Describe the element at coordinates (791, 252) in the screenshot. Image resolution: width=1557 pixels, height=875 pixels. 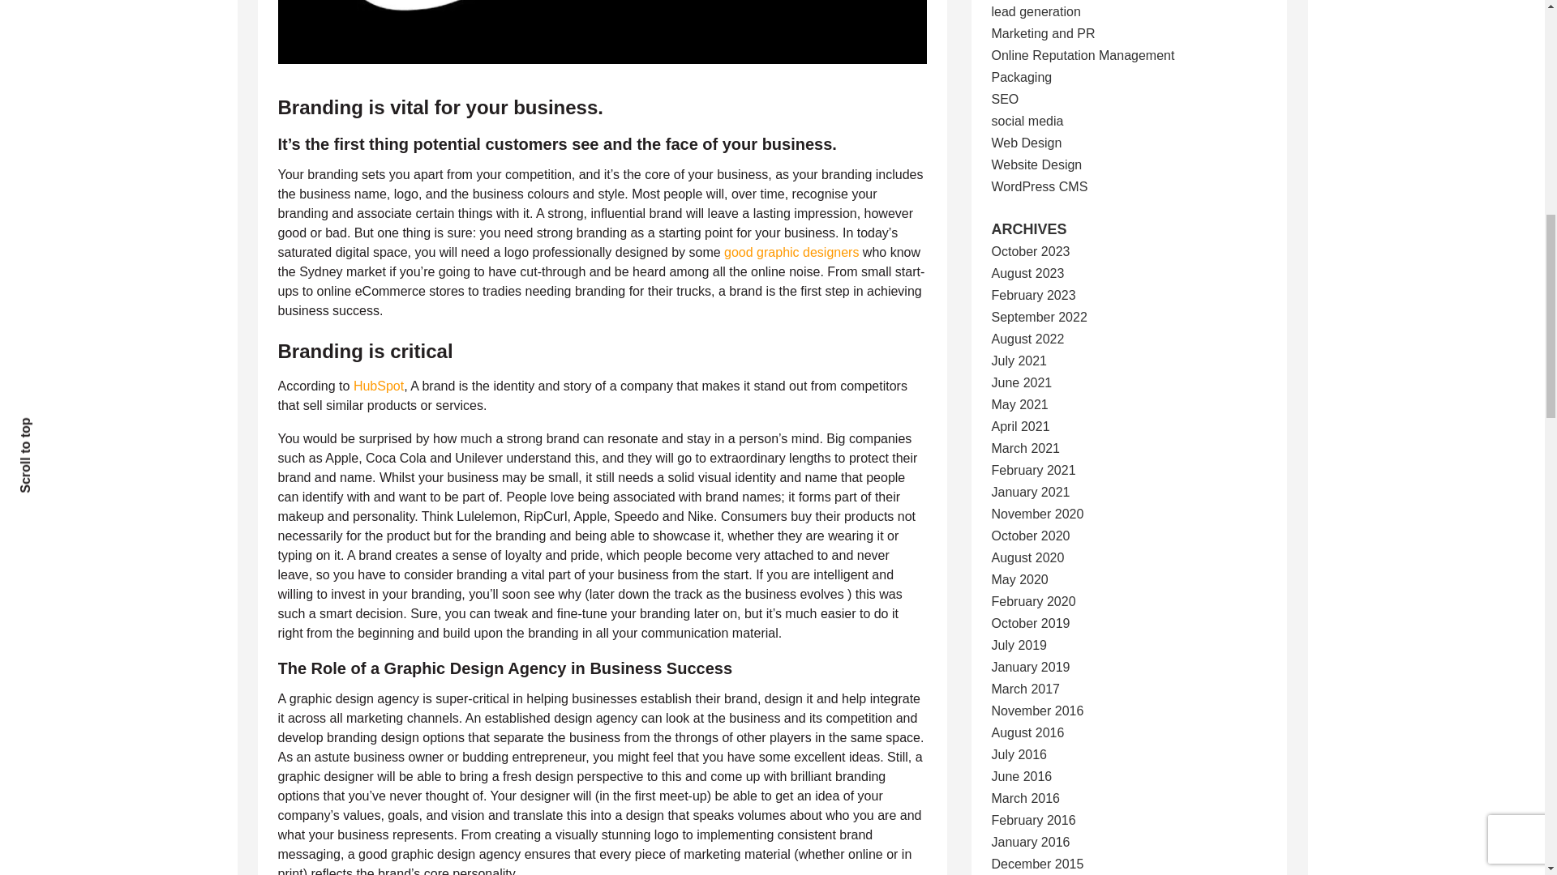
I see `good graphic designers` at that location.